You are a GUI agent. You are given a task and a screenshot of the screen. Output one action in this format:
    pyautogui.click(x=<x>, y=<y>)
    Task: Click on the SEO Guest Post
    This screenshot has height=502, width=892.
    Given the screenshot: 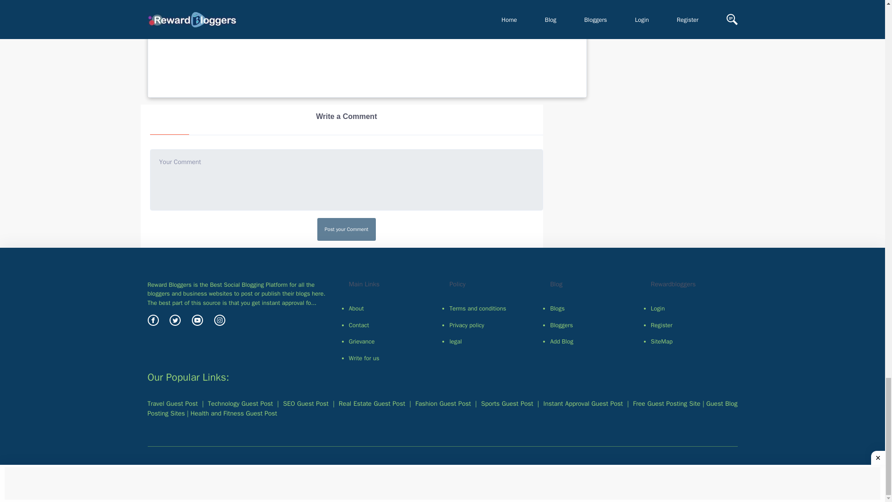 What is the action you would take?
    pyautogui.click(x=305, y=403)
    